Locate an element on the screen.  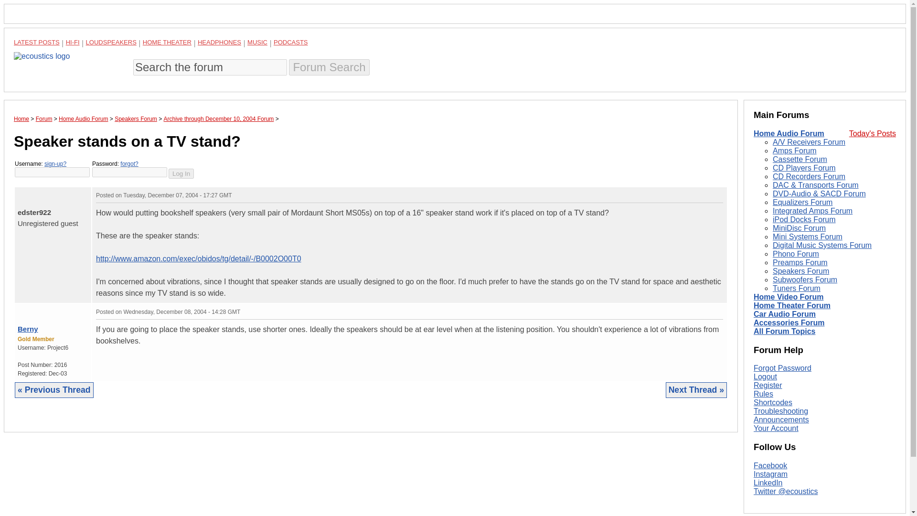
Log In is located at coordinates (181, 173).